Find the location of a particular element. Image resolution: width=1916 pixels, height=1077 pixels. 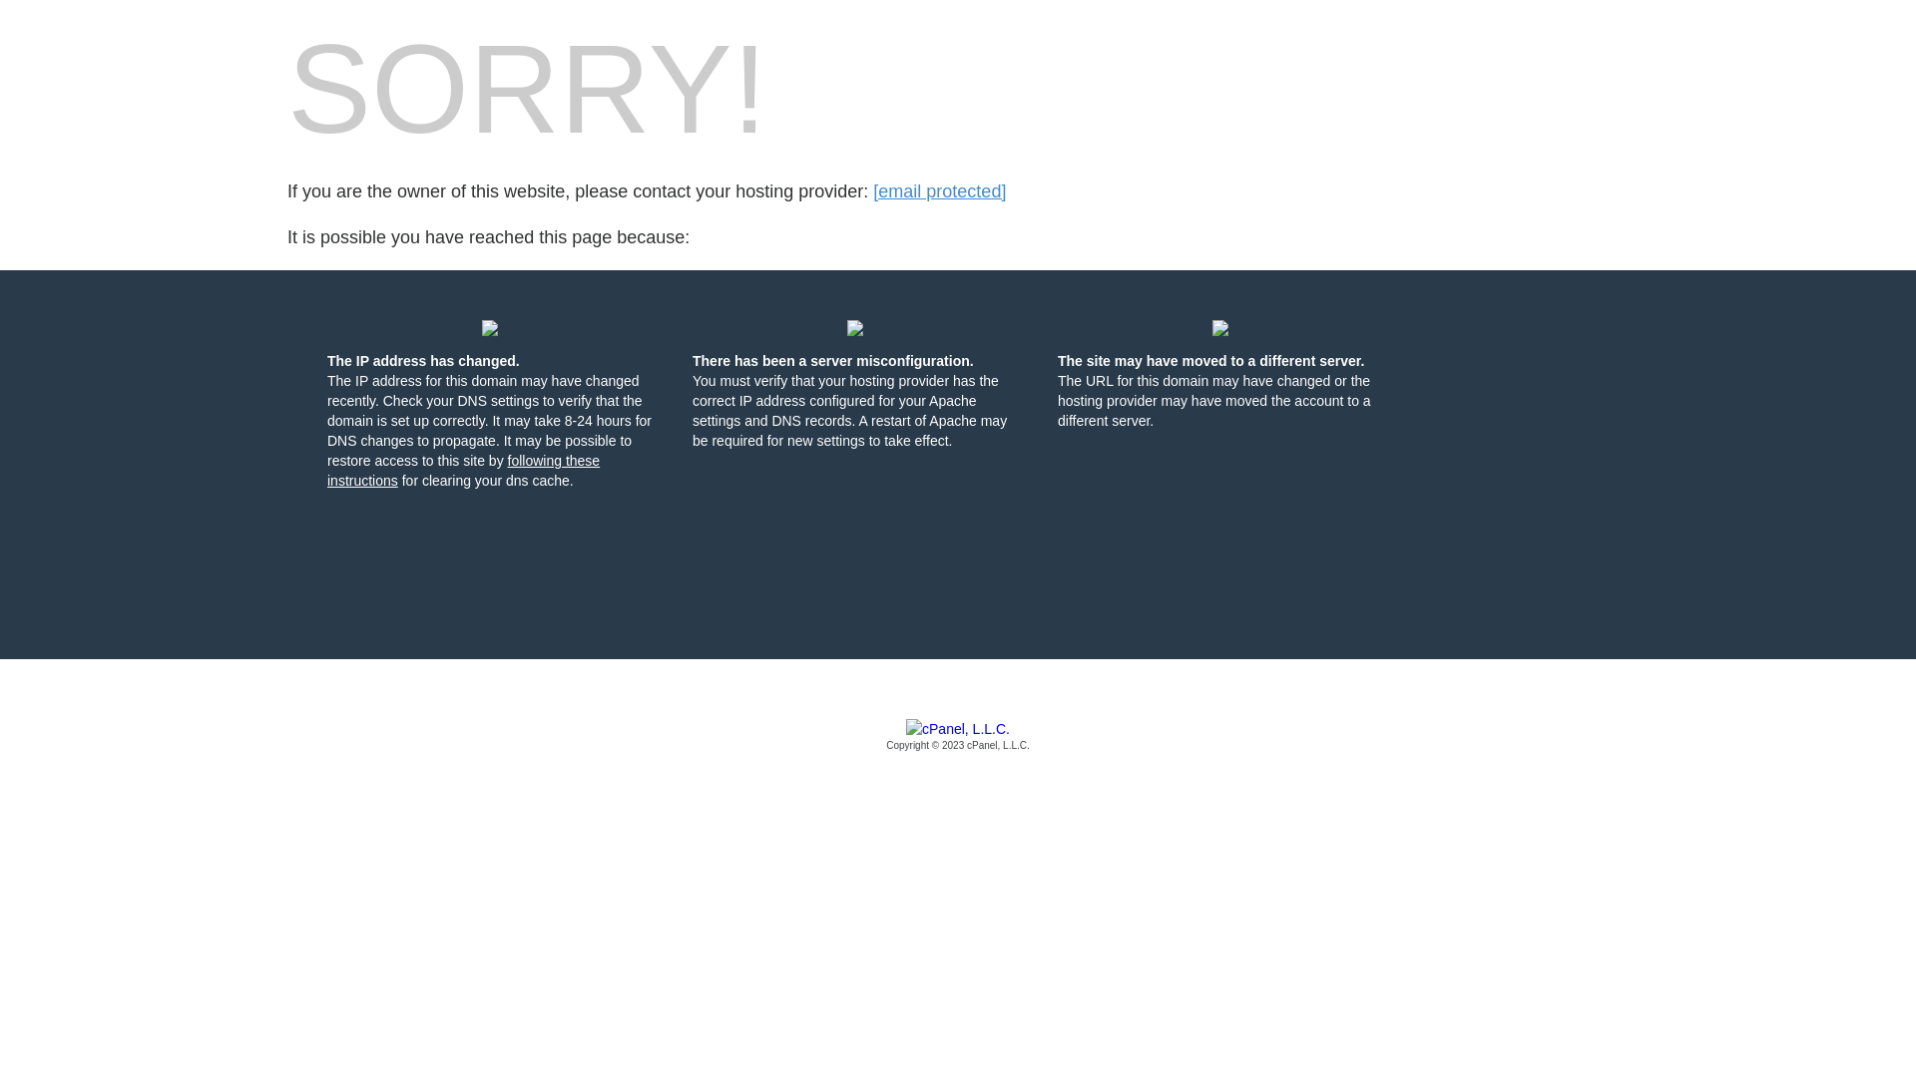

[email protected] is located at coordinates (940, 191).